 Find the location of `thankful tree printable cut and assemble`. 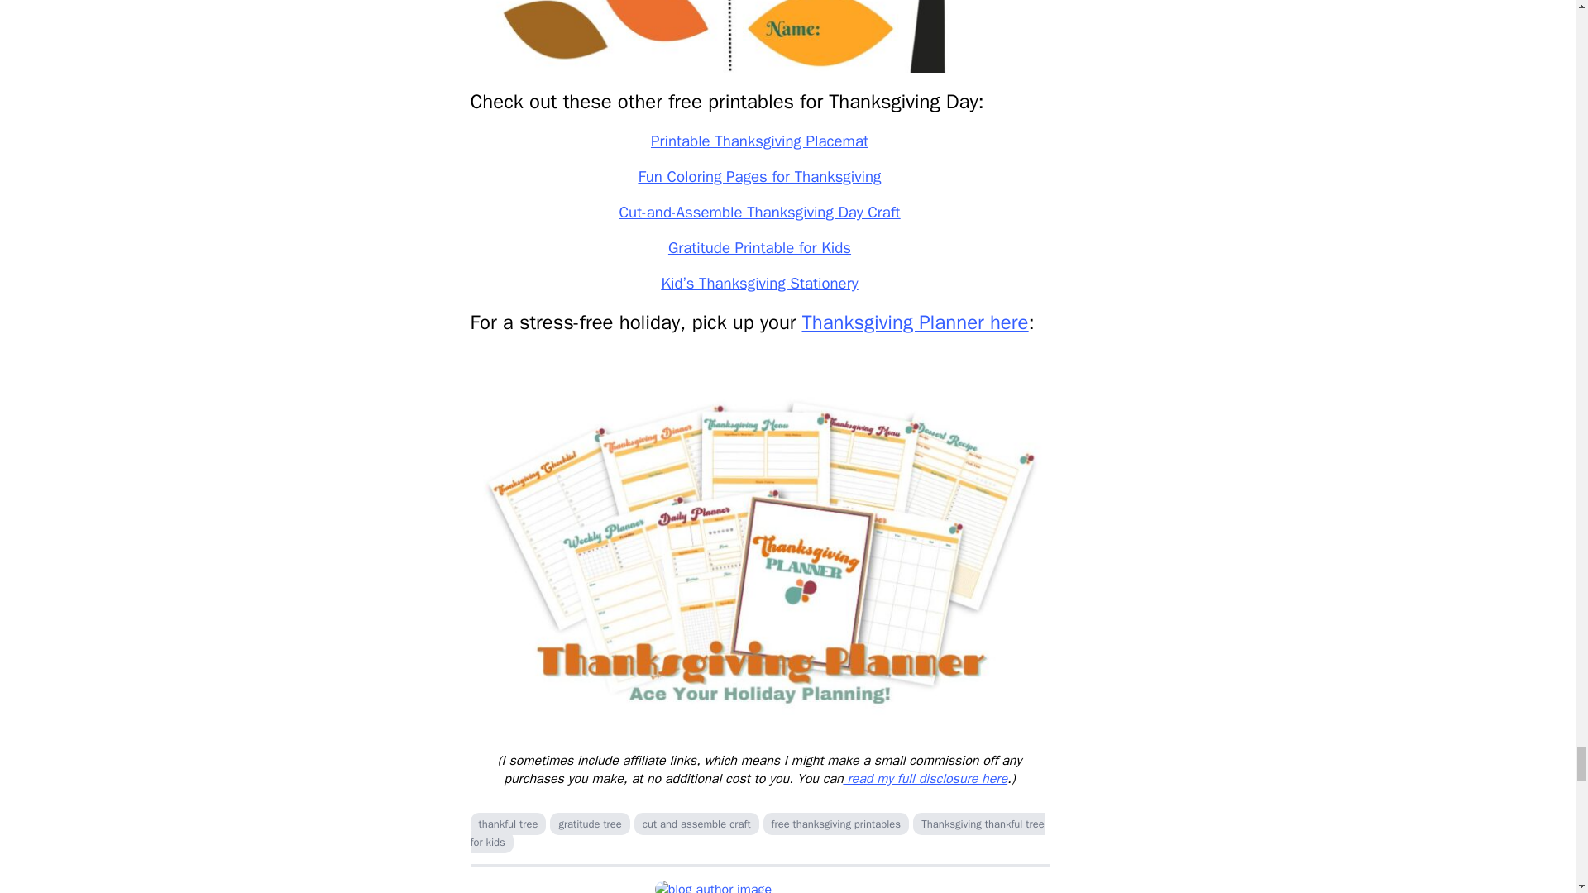

thankful tree printable cut and assemble is located at coordinates (759, 36).